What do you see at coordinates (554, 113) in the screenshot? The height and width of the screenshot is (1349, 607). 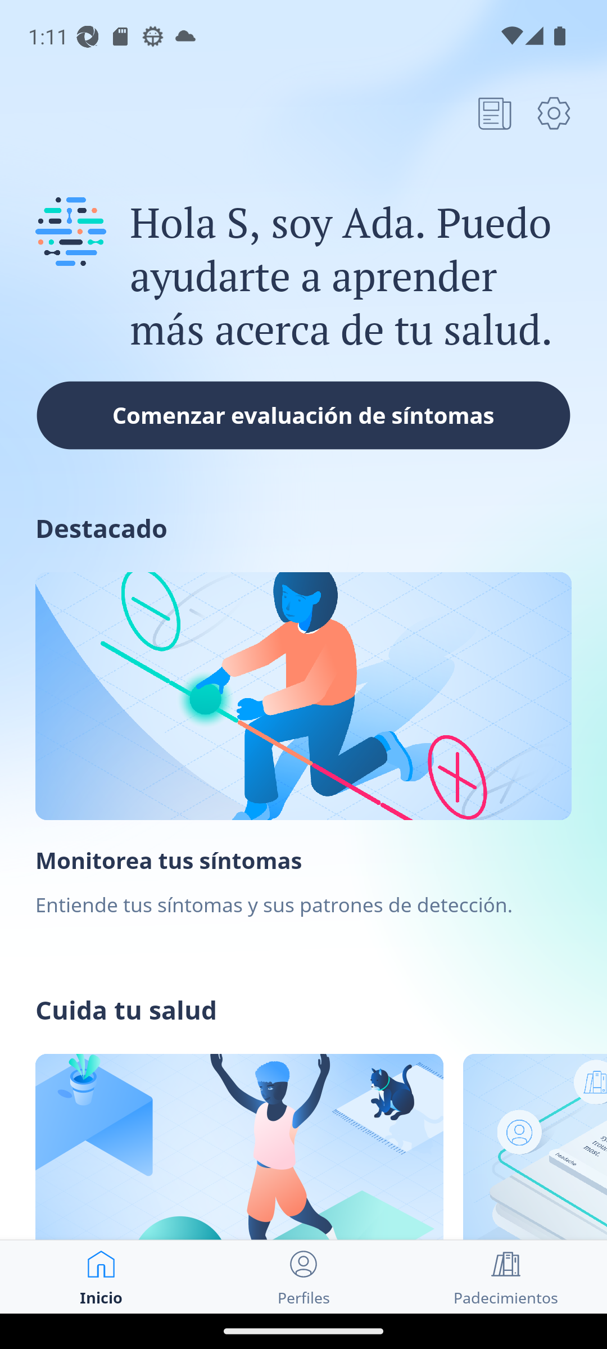 I see `settings icon, open settings` at bounding box center [554, 113].